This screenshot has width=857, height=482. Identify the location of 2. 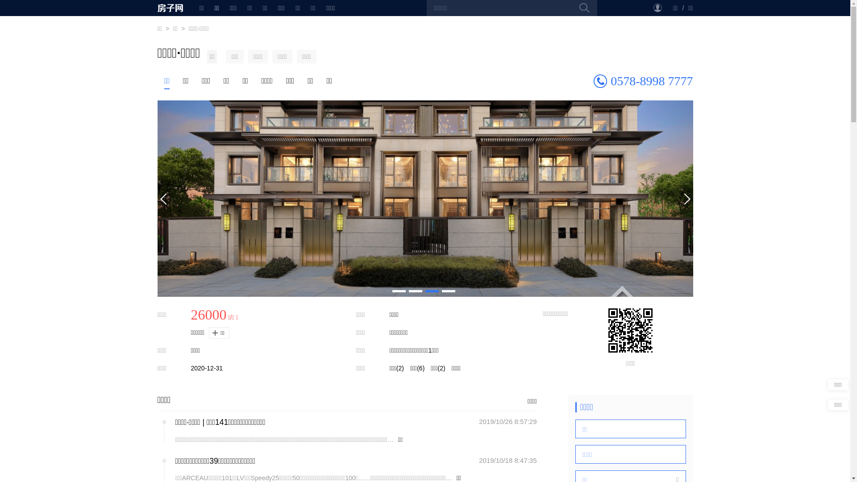
(416, 291).